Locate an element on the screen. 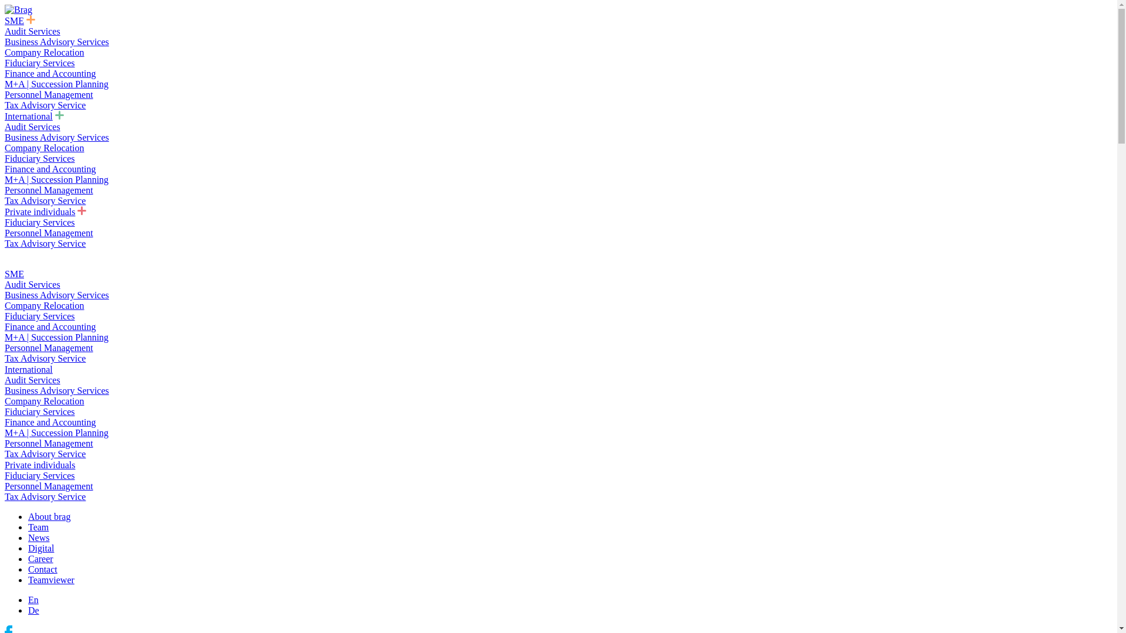  Tax Advisory Service is located at coordinates (45, 200).